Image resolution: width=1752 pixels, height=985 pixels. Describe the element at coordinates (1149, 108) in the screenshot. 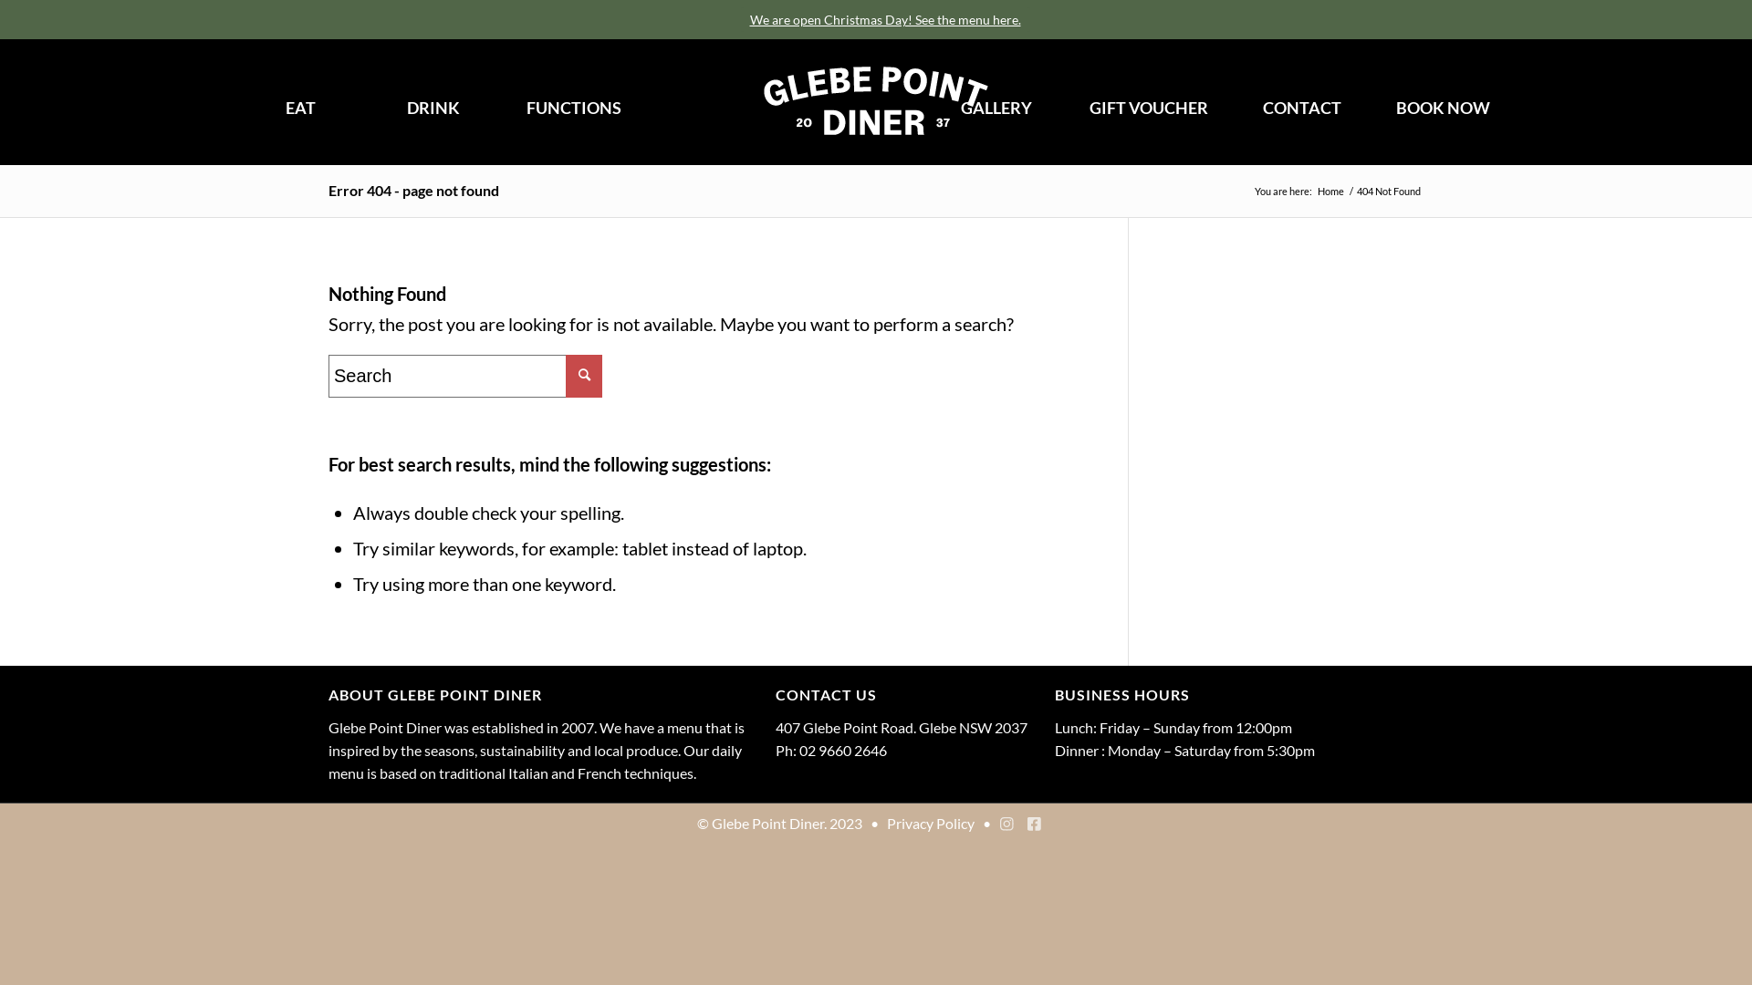

I see `GIFT VOUCHER` at that location.